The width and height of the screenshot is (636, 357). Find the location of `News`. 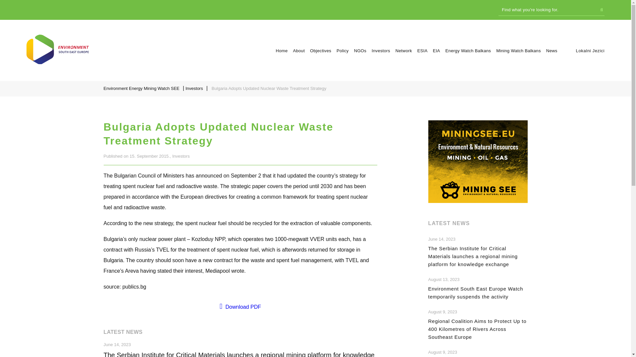

News is located at coordinates (552, 50).